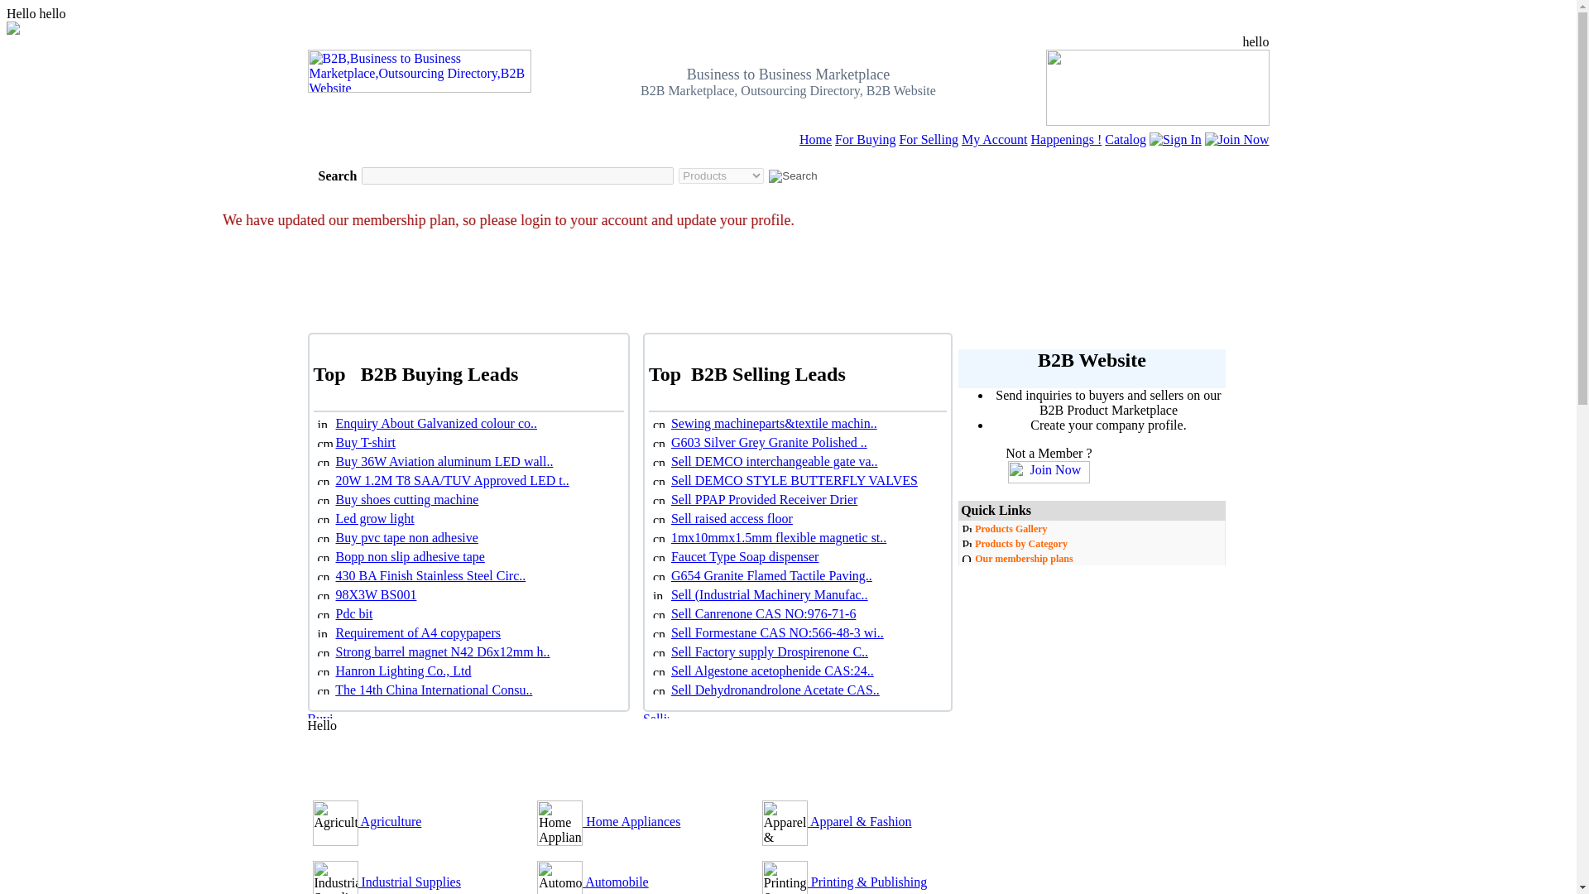  Describe the element at coordinates (409, 882) in the screenshot. I see `Industrial Supplies` at that location.